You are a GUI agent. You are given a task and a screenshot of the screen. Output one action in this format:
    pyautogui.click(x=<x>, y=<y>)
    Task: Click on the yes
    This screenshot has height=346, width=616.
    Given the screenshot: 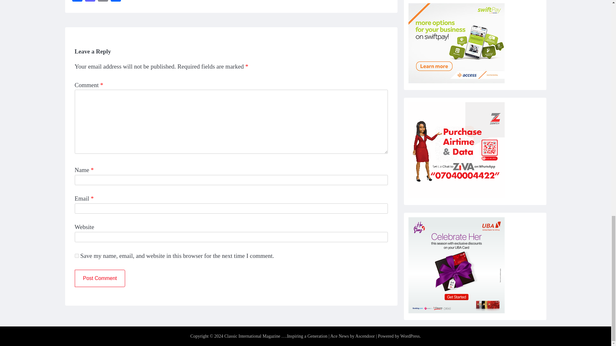 What is the action you would take?
    pyautogui.click(x=76, y=255)
    